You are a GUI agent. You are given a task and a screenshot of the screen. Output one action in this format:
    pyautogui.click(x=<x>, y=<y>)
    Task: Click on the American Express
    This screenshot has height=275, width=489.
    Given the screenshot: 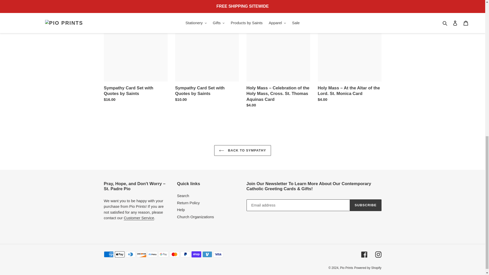 What is the action you would take?
    pyautogui.click(x=108, y=254)
    